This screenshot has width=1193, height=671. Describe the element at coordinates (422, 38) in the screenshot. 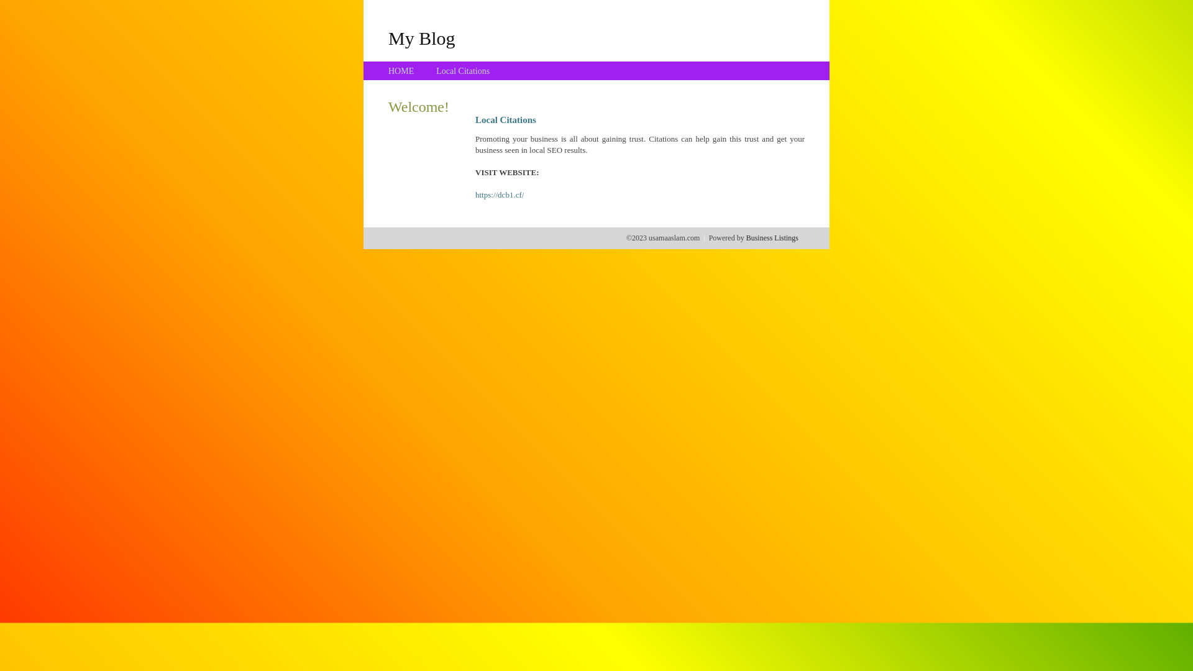

I see `My Blog` at that location.